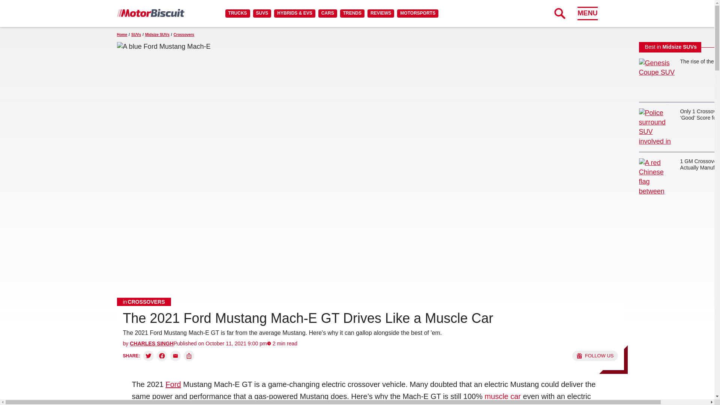  I want to click on REVIEWS, so click(380, 13).